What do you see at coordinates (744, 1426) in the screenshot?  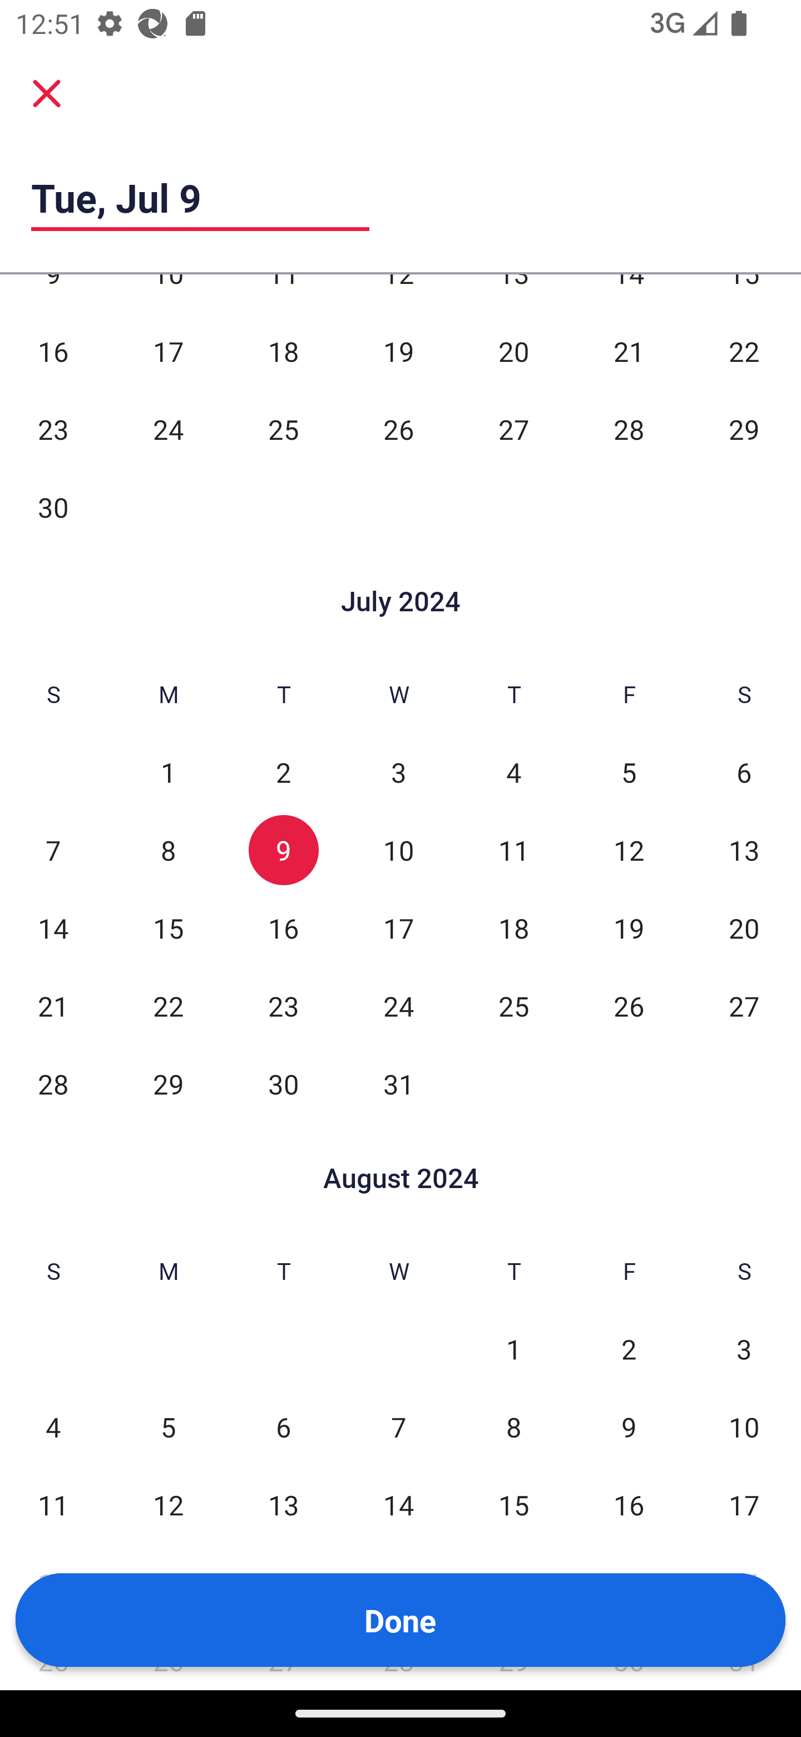 I see `10 Sat, Aug 10, Not Selected` at bounding box center [744, 1426].